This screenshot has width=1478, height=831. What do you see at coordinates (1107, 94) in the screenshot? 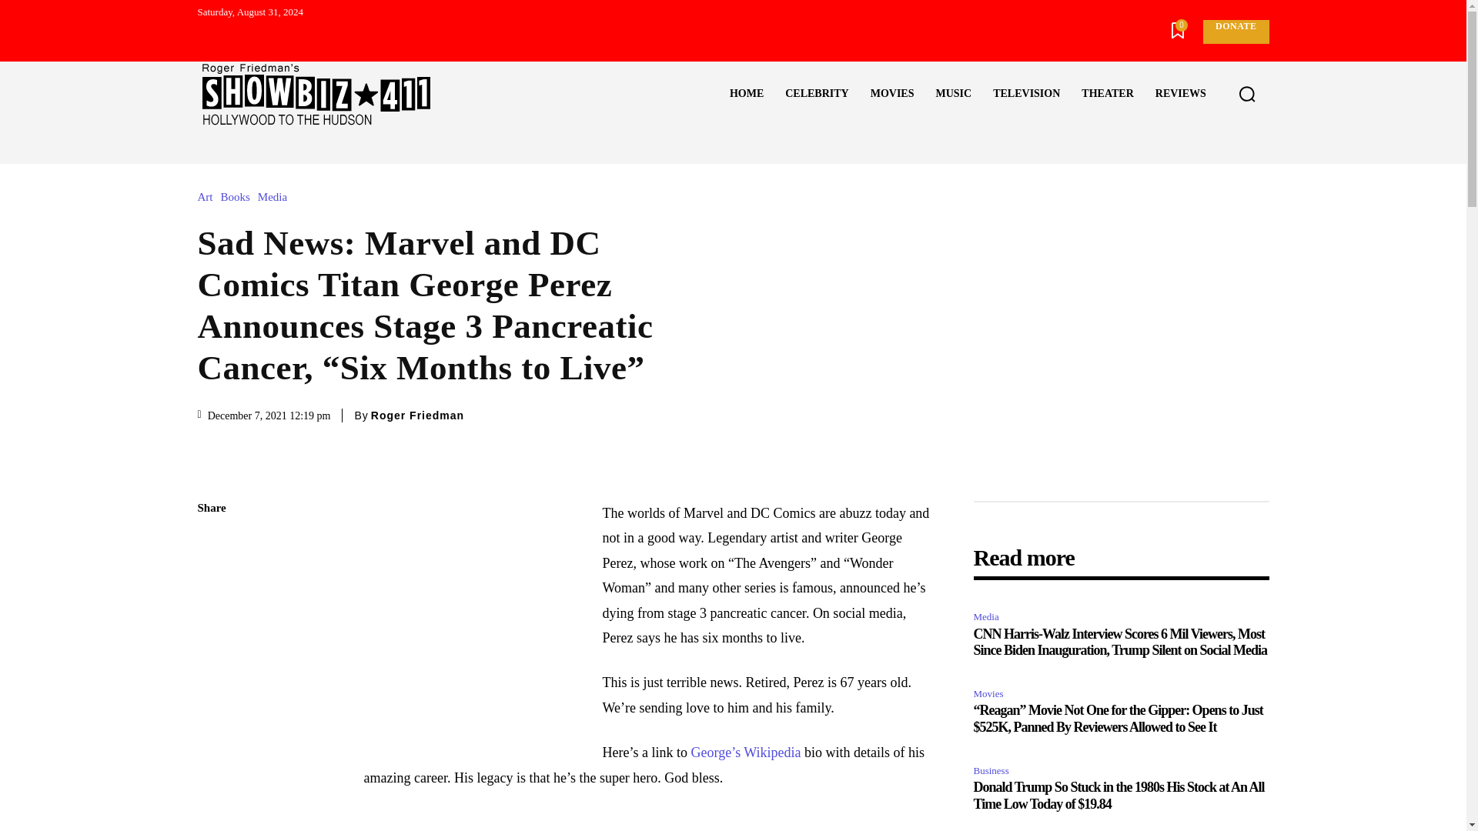
I see `THEATER` at bounding box center [1107, 94].